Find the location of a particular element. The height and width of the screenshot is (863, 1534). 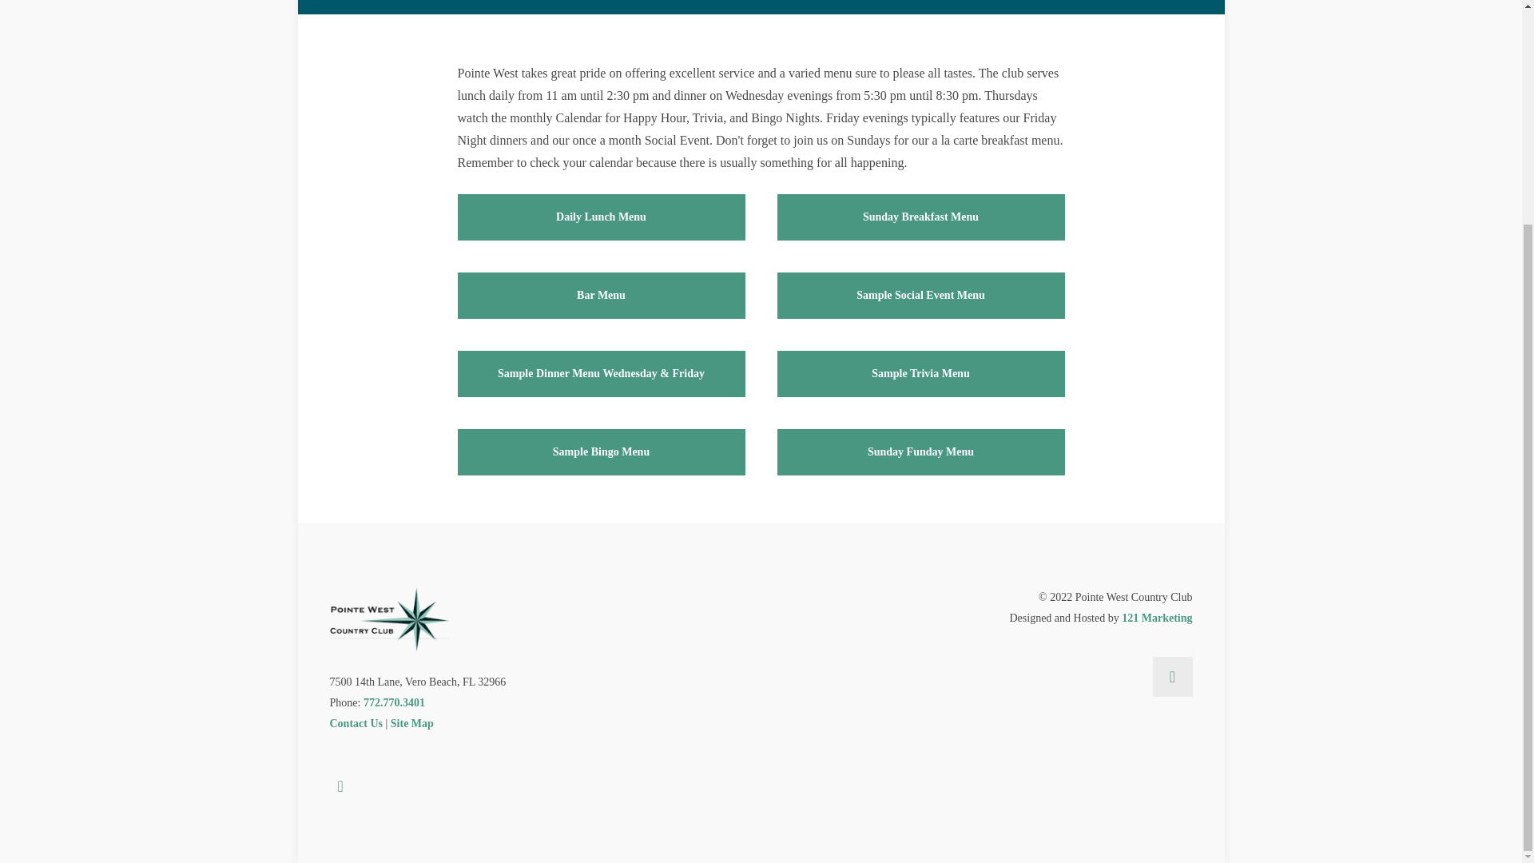

Sample Trivia Menu is located at coordinates (920, 373).